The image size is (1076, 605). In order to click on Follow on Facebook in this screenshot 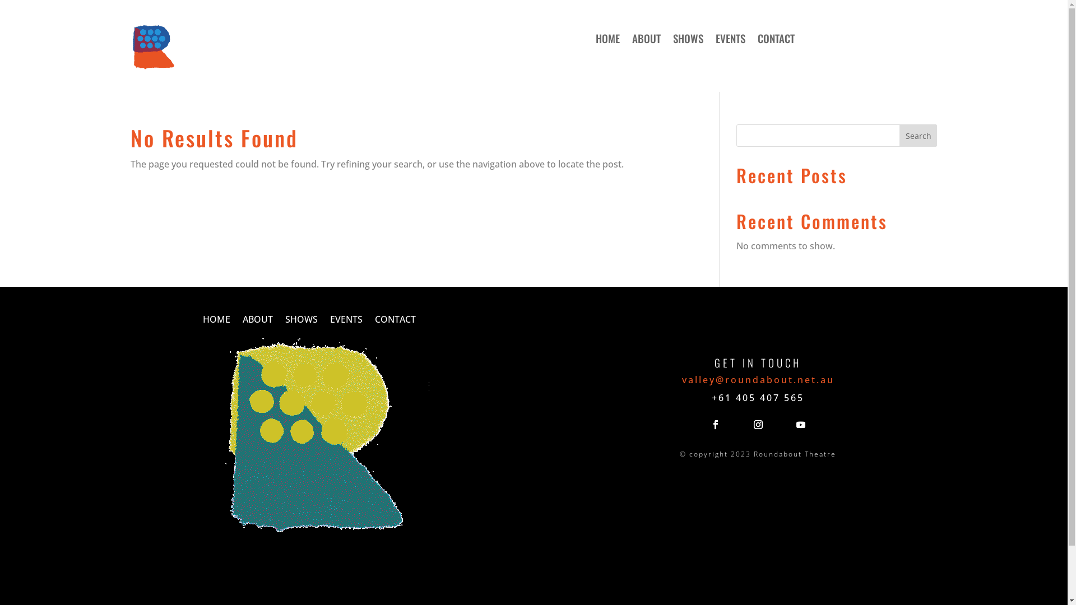, I will do `click(716, 425)`.